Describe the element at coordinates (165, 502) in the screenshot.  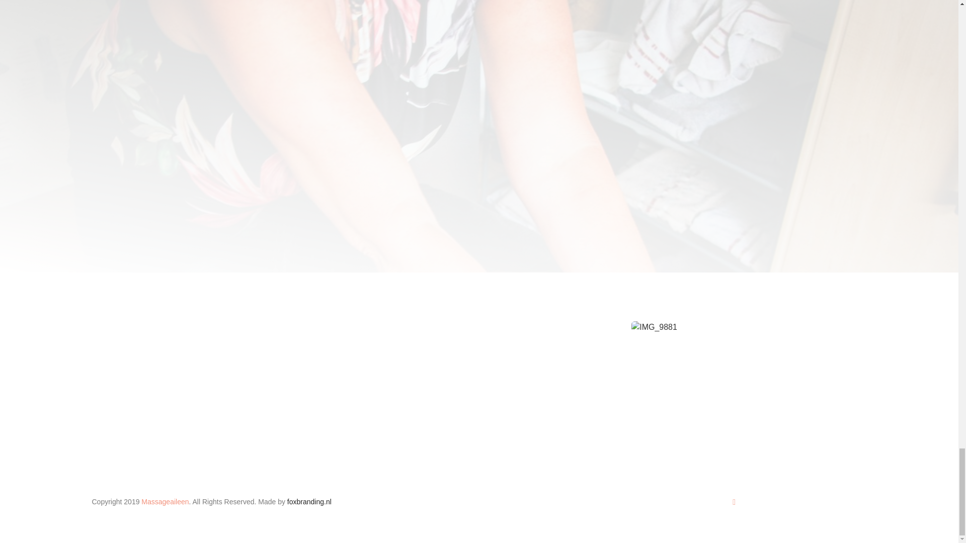
I see `Massageaileen` at that location.